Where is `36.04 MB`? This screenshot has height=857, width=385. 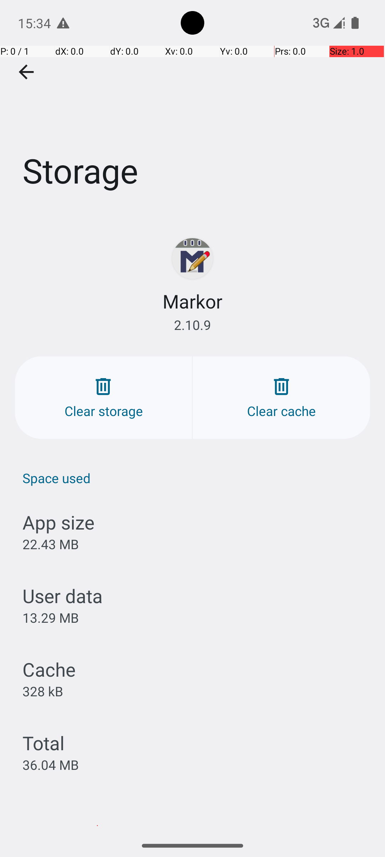 36.04 MB is located at coordinates (51, 765).